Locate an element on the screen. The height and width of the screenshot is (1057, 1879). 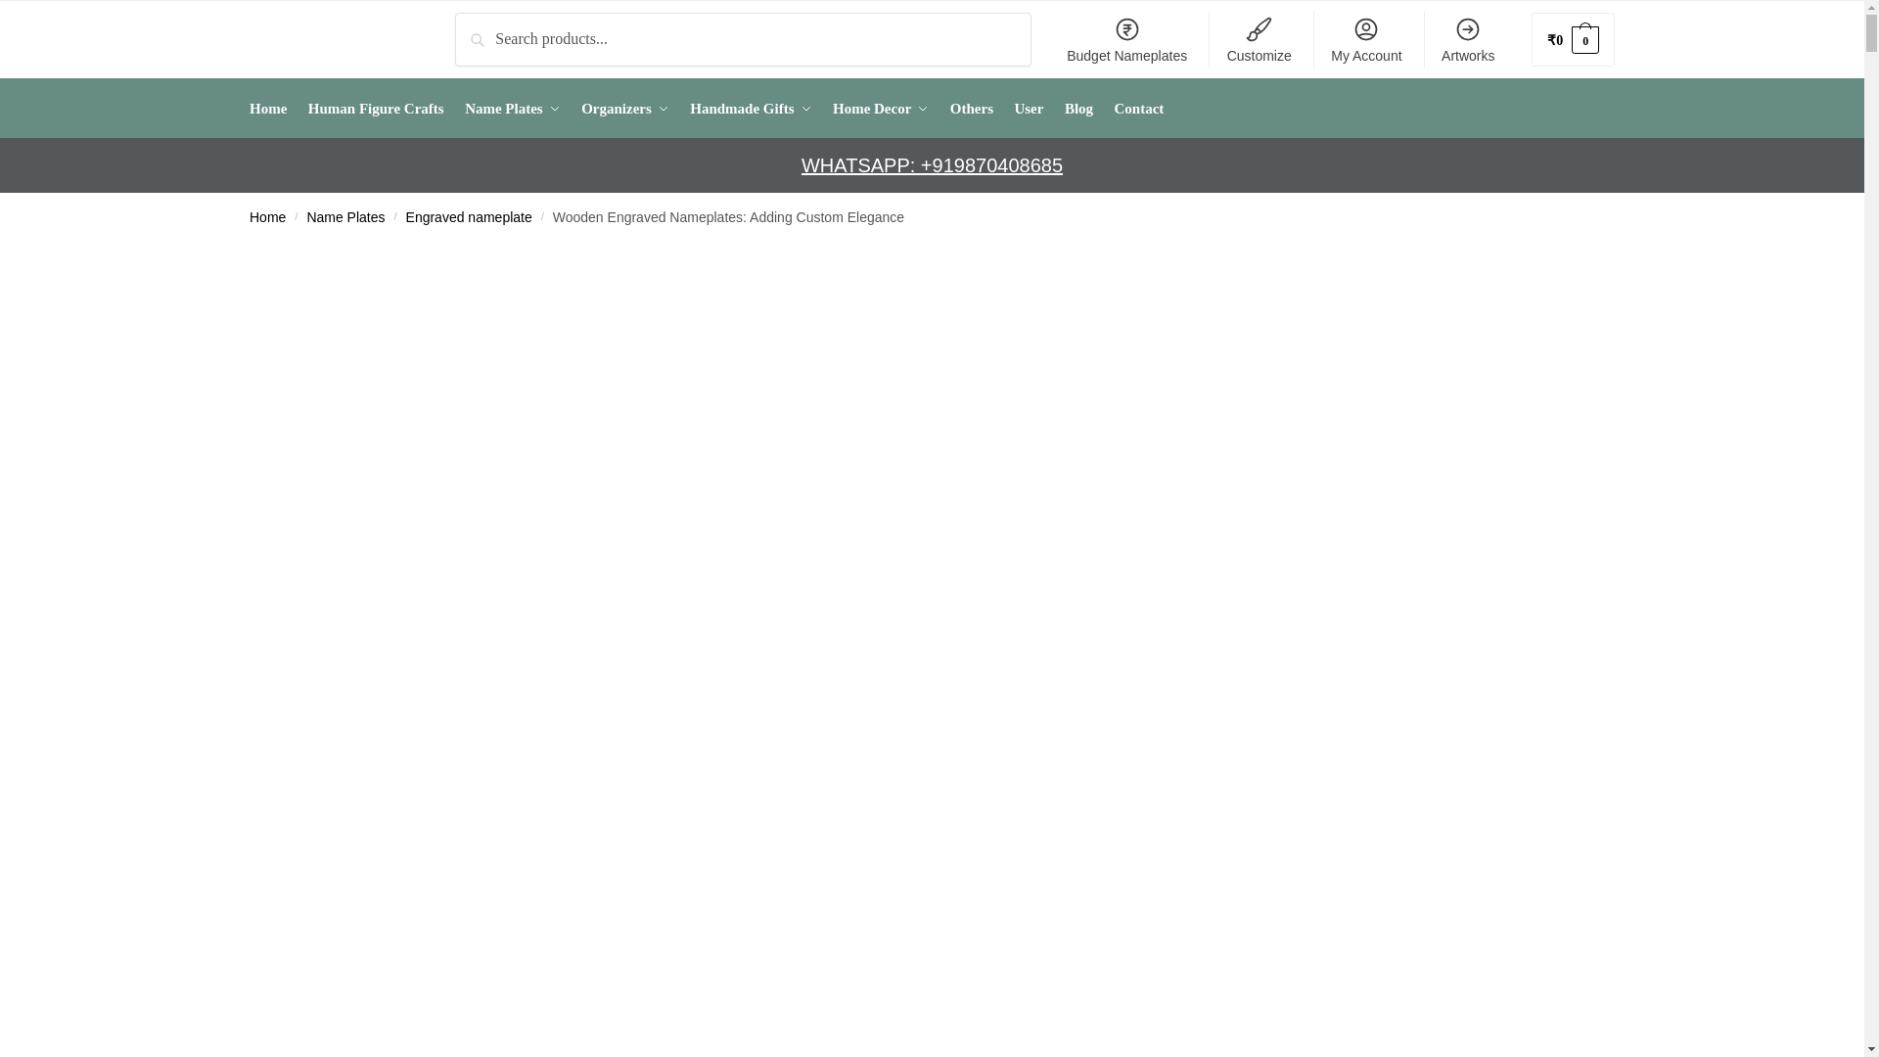
My Account is located at coordinates (1366, 39).